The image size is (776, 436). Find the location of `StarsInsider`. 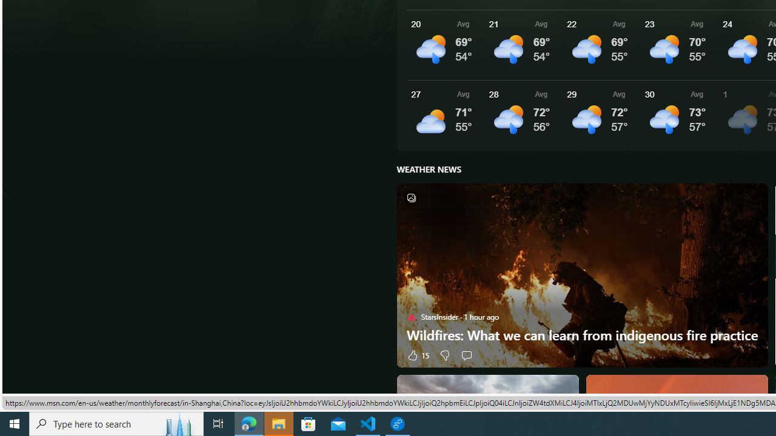

StarsInsider is located at coordinates (411, 316).